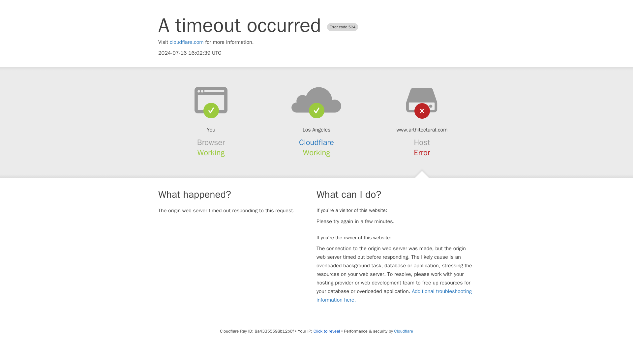 Image resolution: width=633 pixels, height=356 pixels. I want to click on Cloudflare, so click(316, 142).